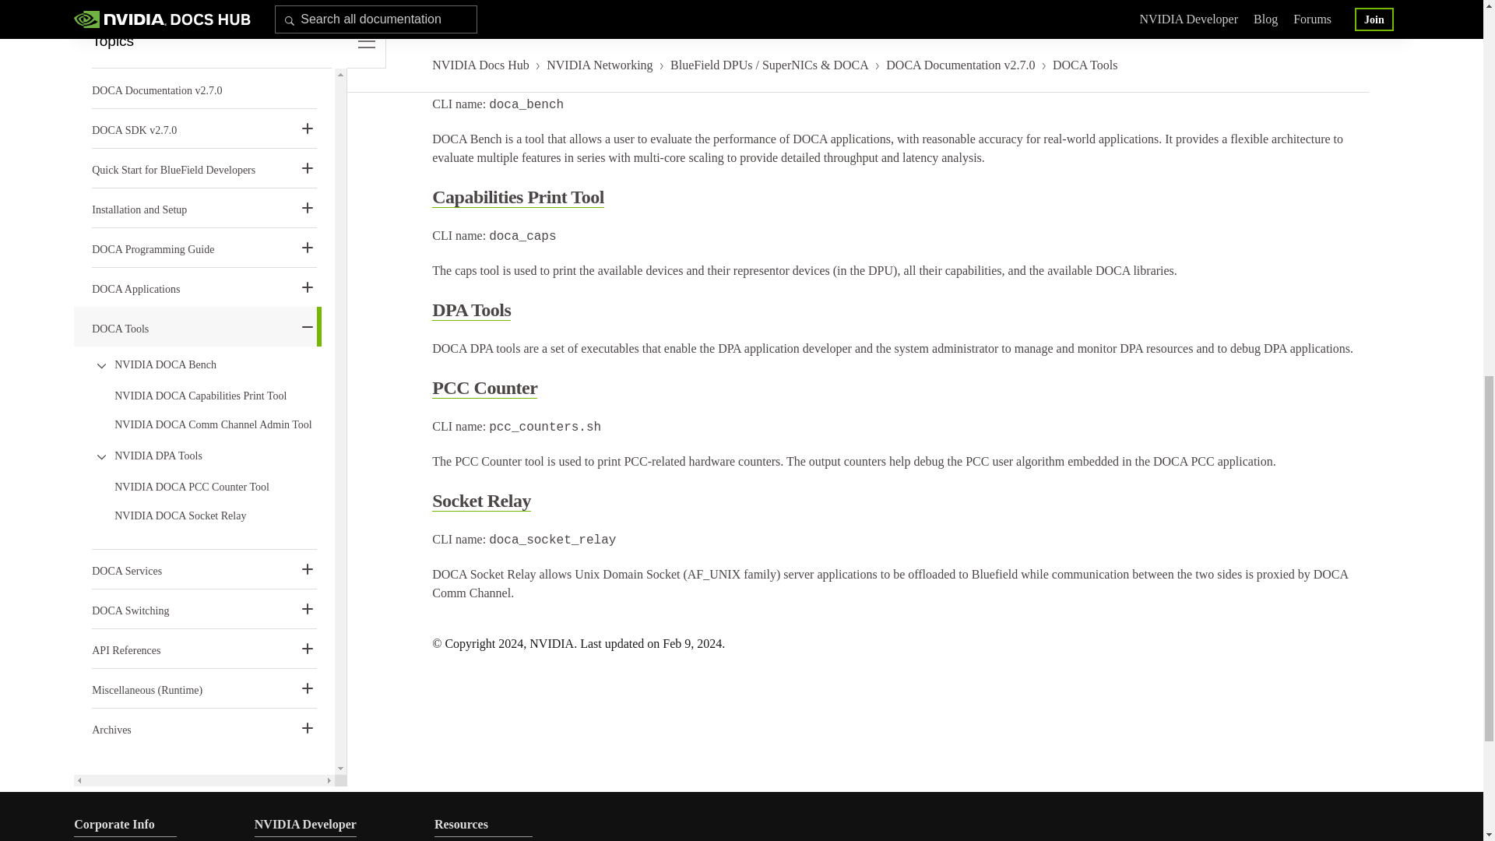 The image size is (1495, 841). I want to click on Socket Relay, so click(481, 500).